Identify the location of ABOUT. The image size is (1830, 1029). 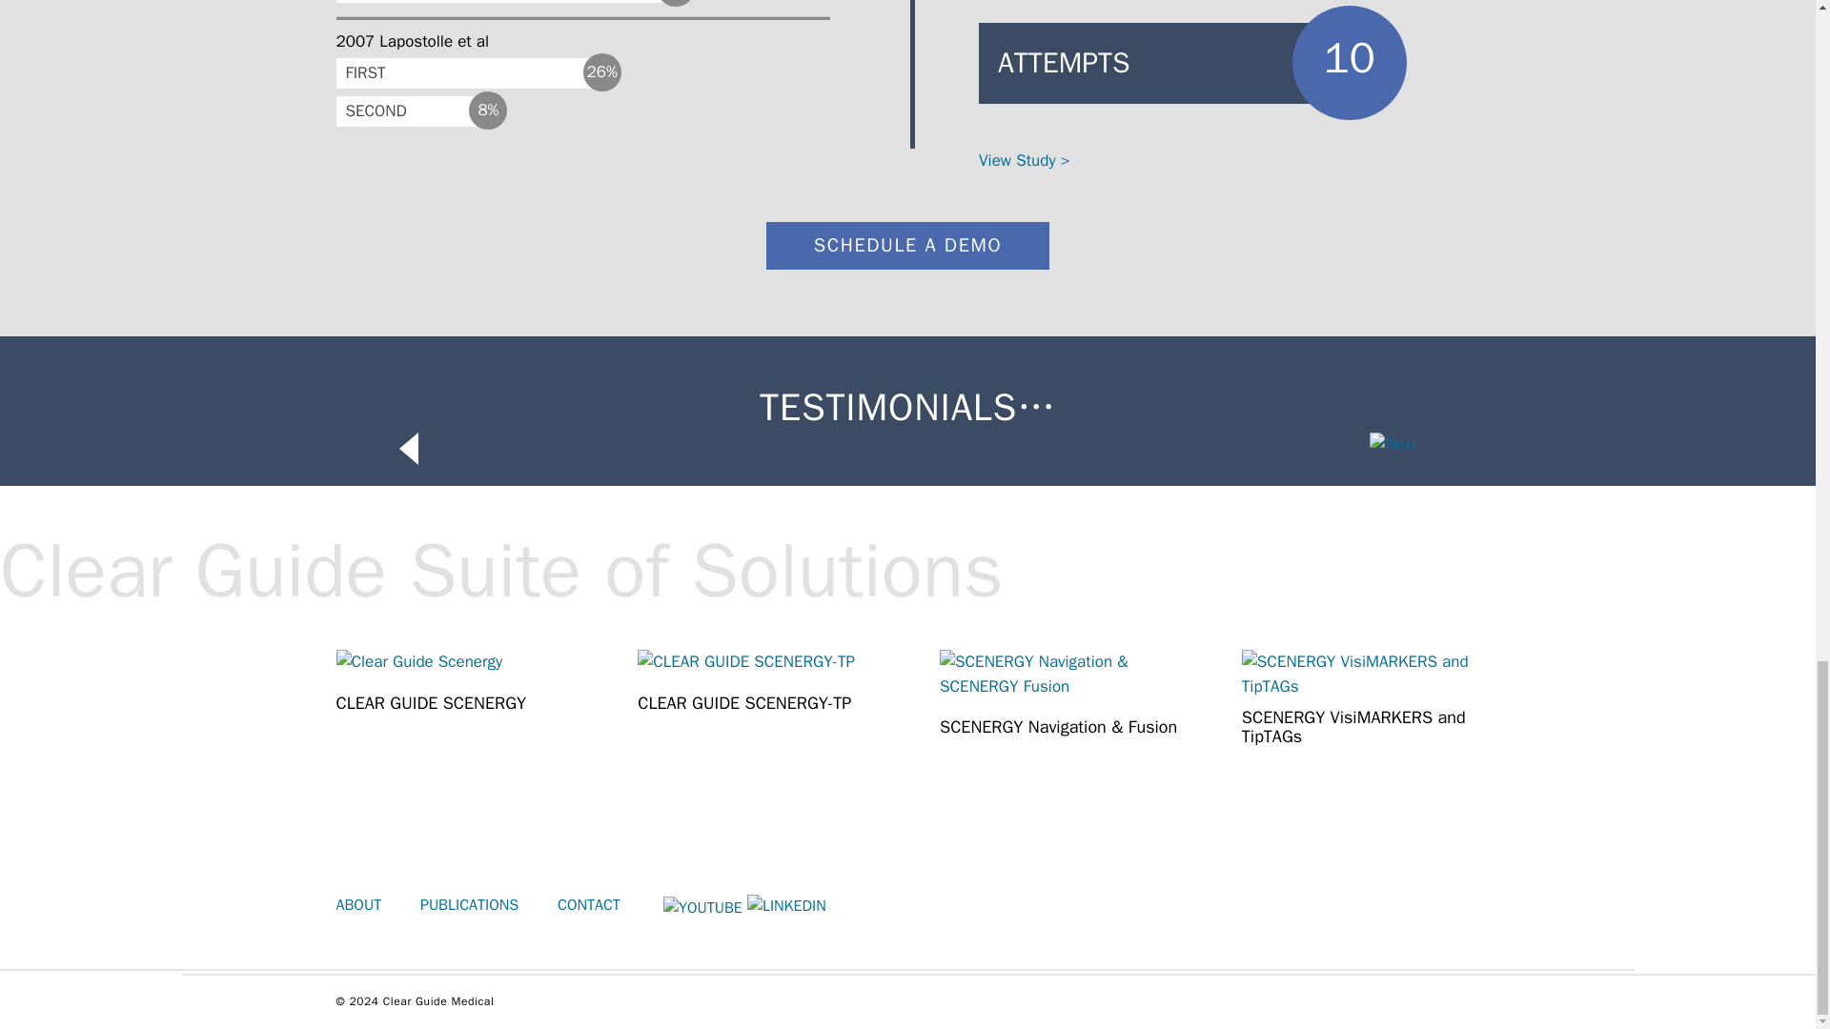
(357, 905).